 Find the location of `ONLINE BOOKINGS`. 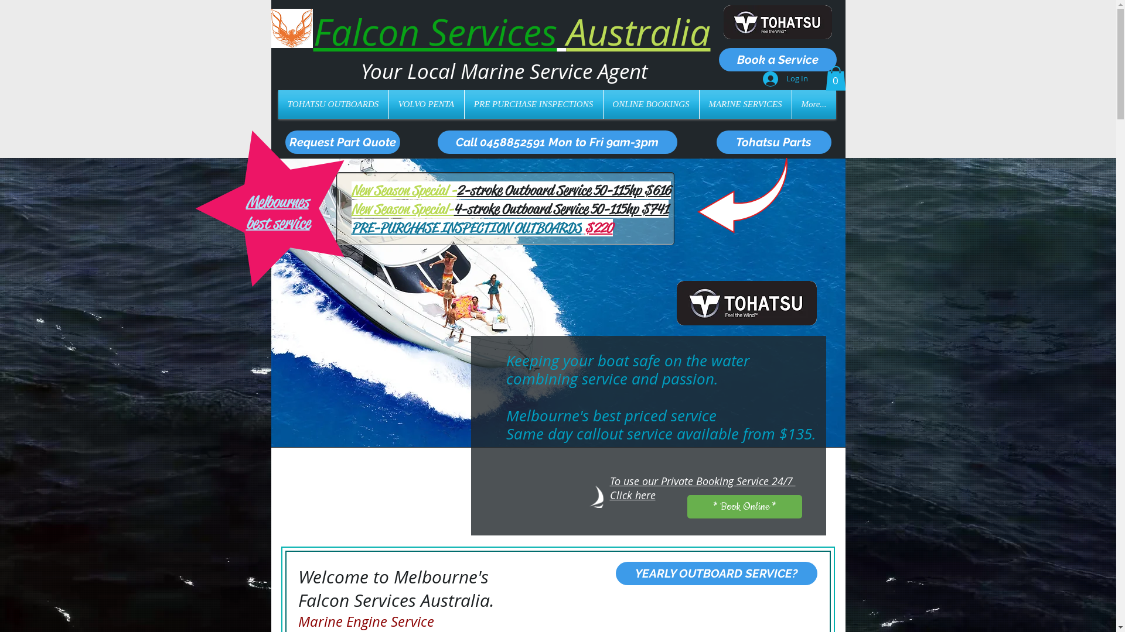

ONLINE BOOKINGS is located at coordinates (652, 104).